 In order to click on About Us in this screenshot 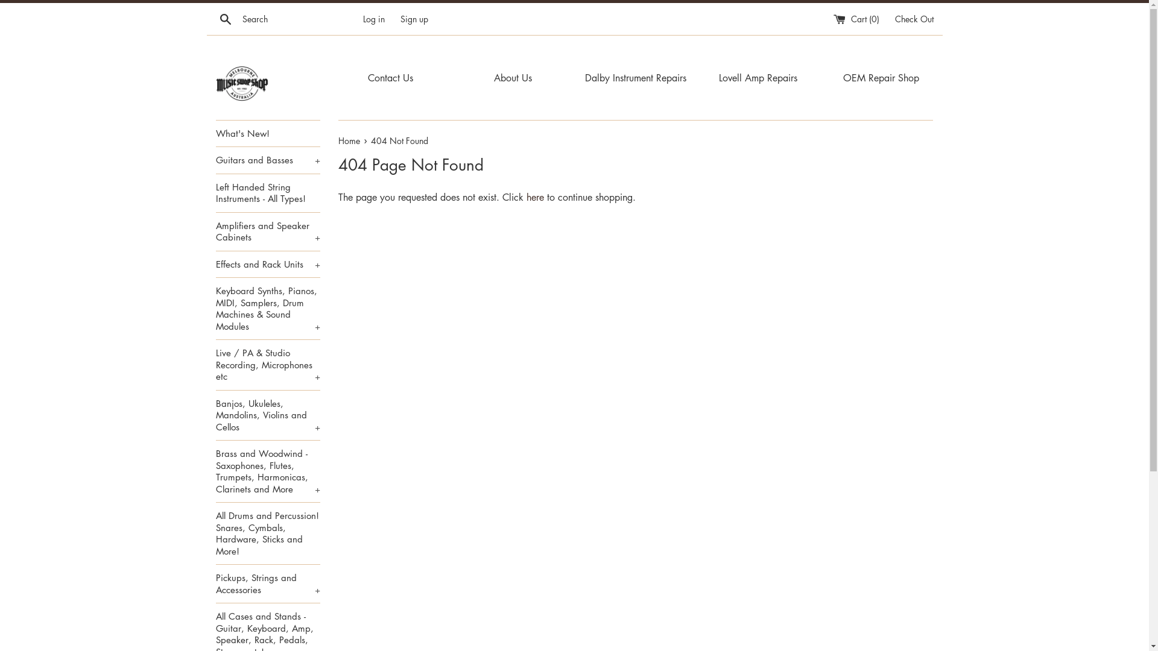, I will do `click(513, 78)`.